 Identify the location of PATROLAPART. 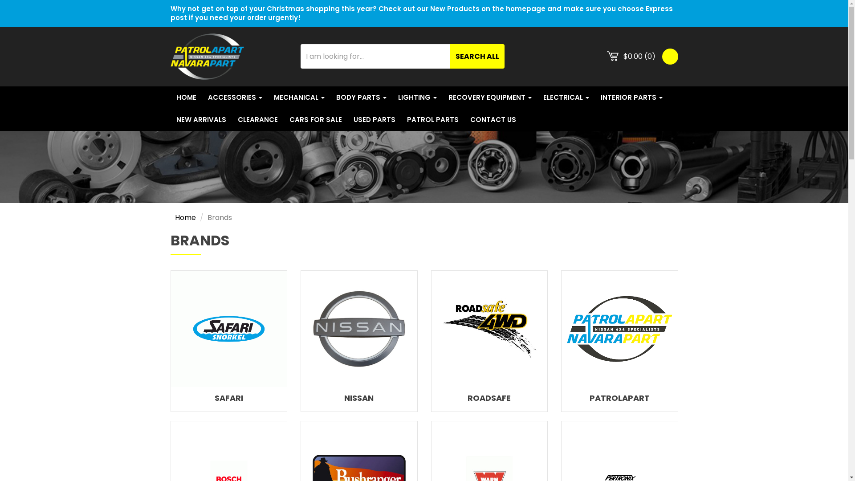
(620, 398).